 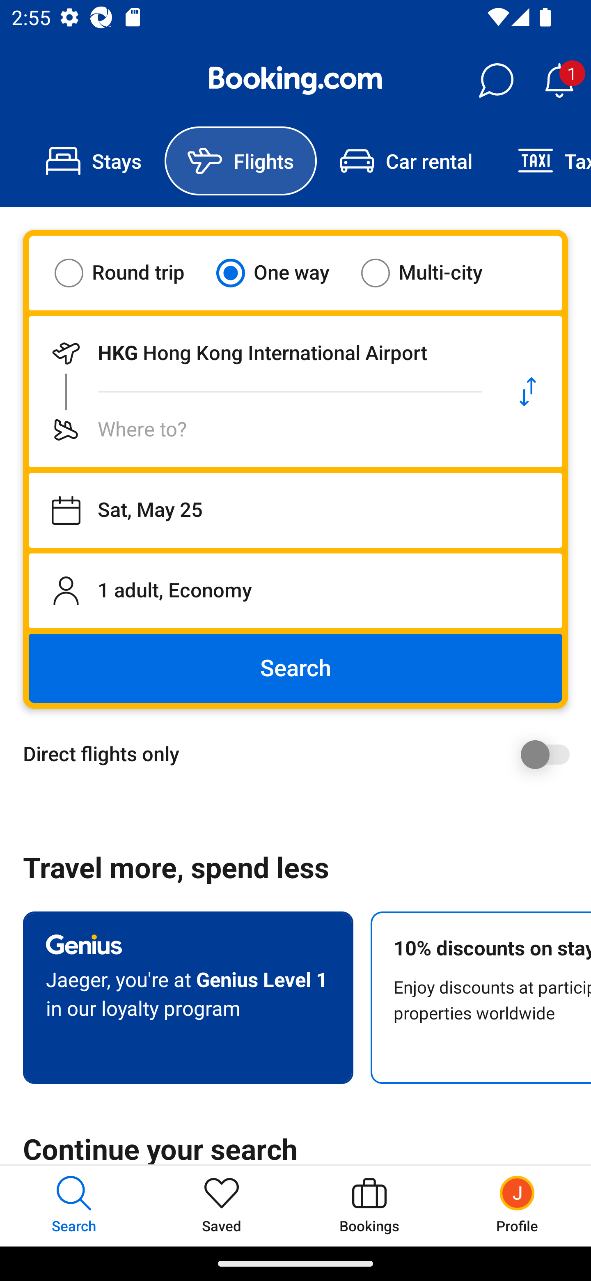 What do you see at coordinates (295, 510) in the screenshot?
I see `Departing on Sat, May 25` at bounding box center [295, 510].